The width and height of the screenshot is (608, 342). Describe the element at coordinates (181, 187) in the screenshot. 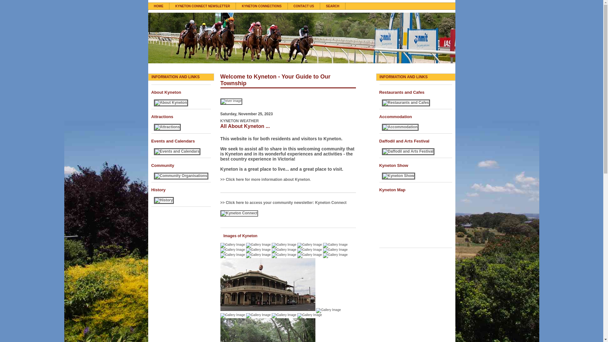

I see `History` at that location.